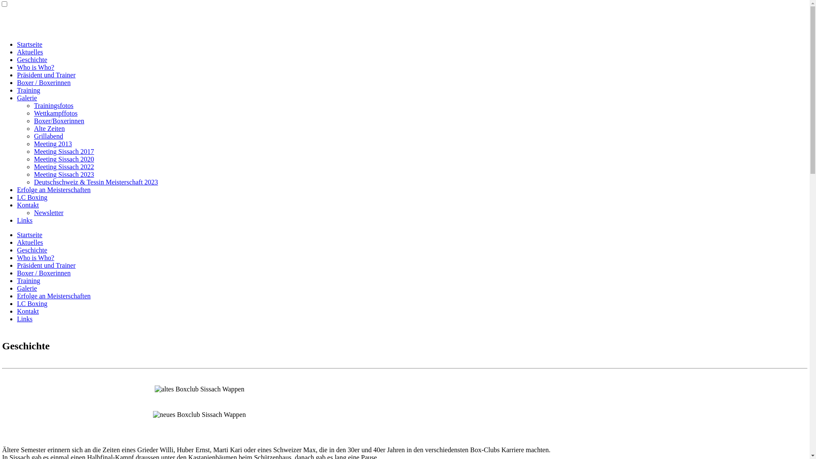 The width and height of the screenshot is (816, 459). What do you see at coordinates (64, 167) in the screenshot?
I see `Meeting Sissach 2022` at bounding box center [64, 167].